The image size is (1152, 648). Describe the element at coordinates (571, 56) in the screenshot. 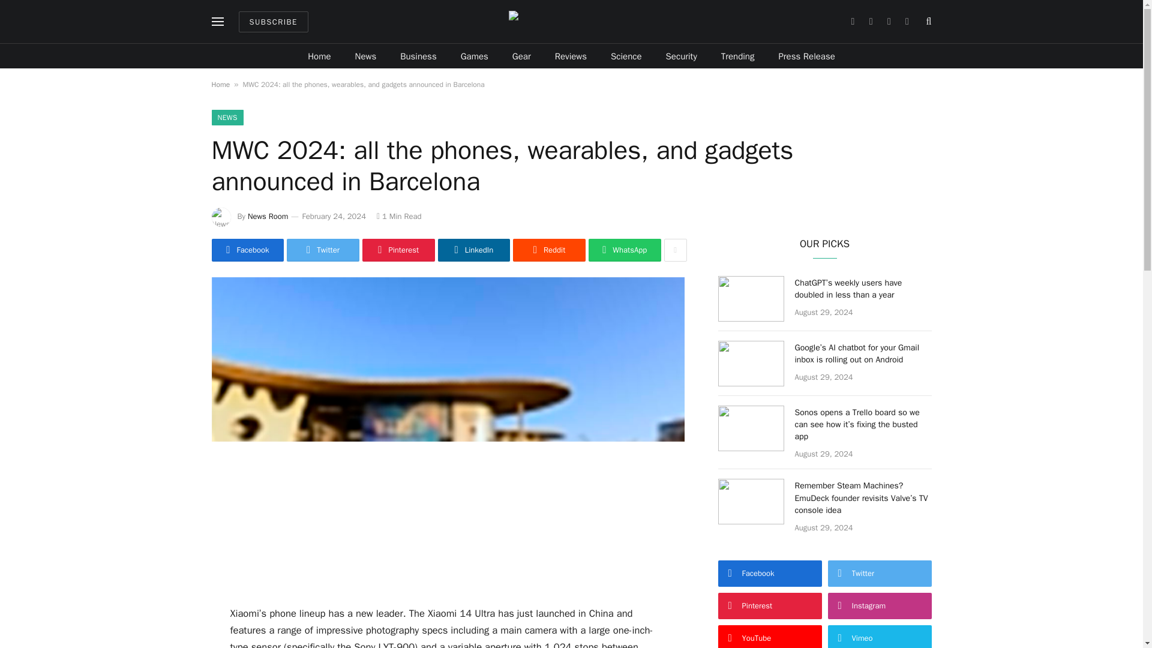

I see `Reviews` at that location.